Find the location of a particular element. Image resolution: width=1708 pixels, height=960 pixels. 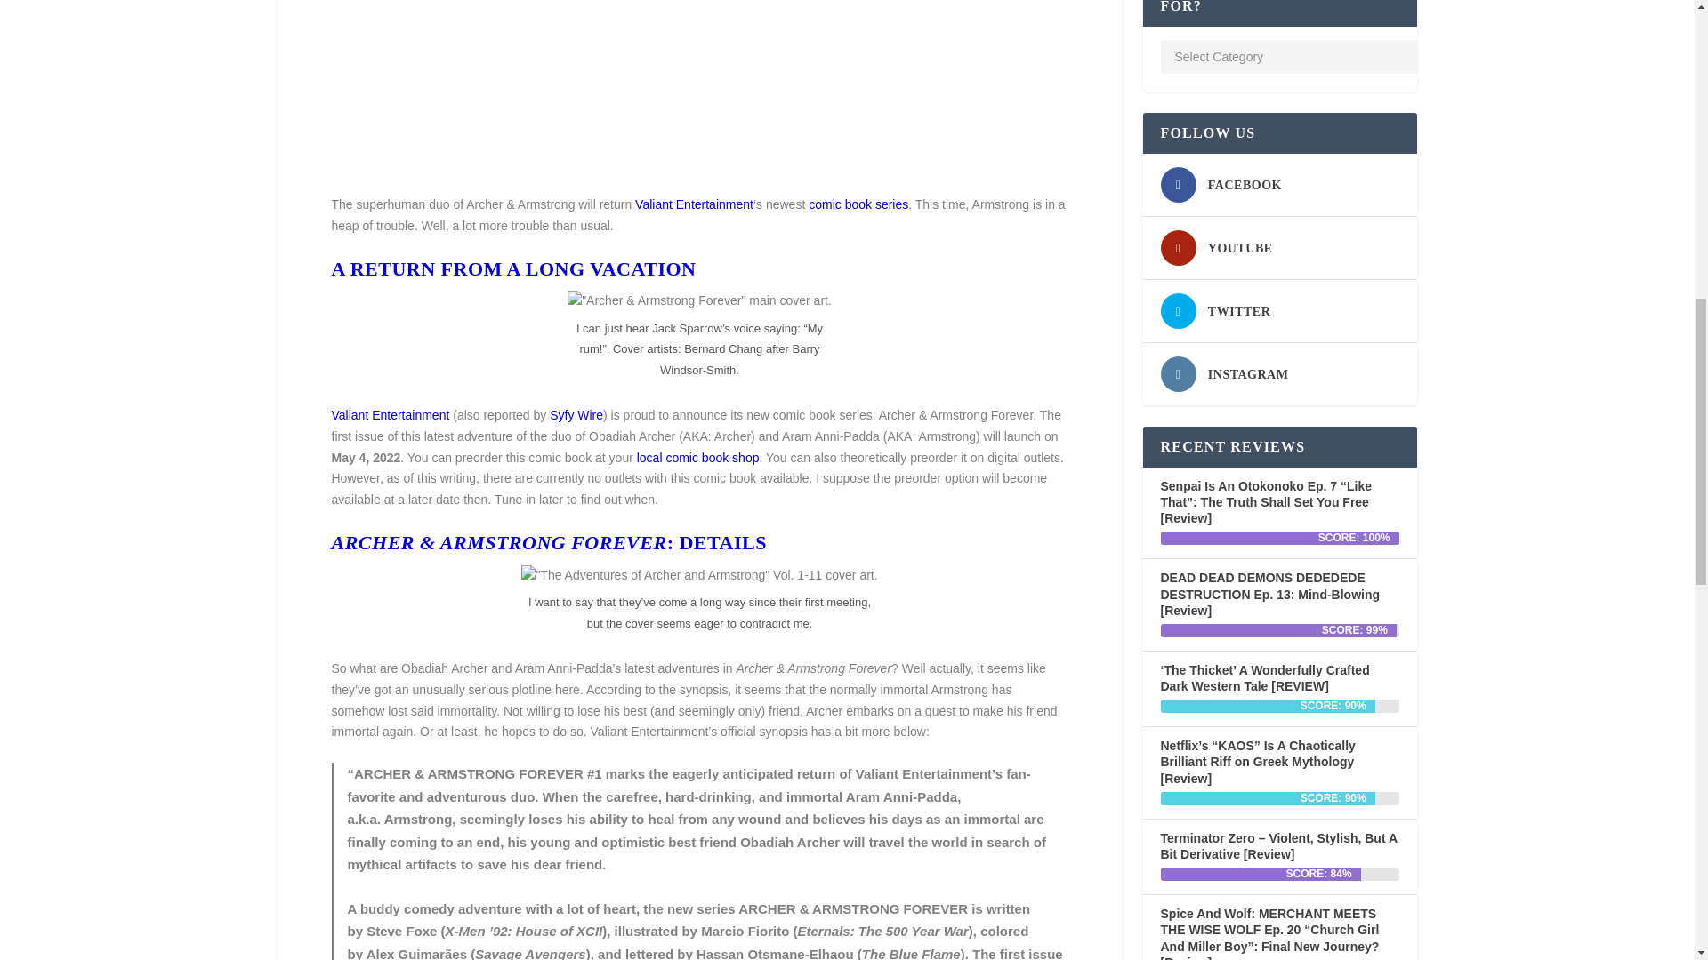

series is located at coordinates (891, 204).